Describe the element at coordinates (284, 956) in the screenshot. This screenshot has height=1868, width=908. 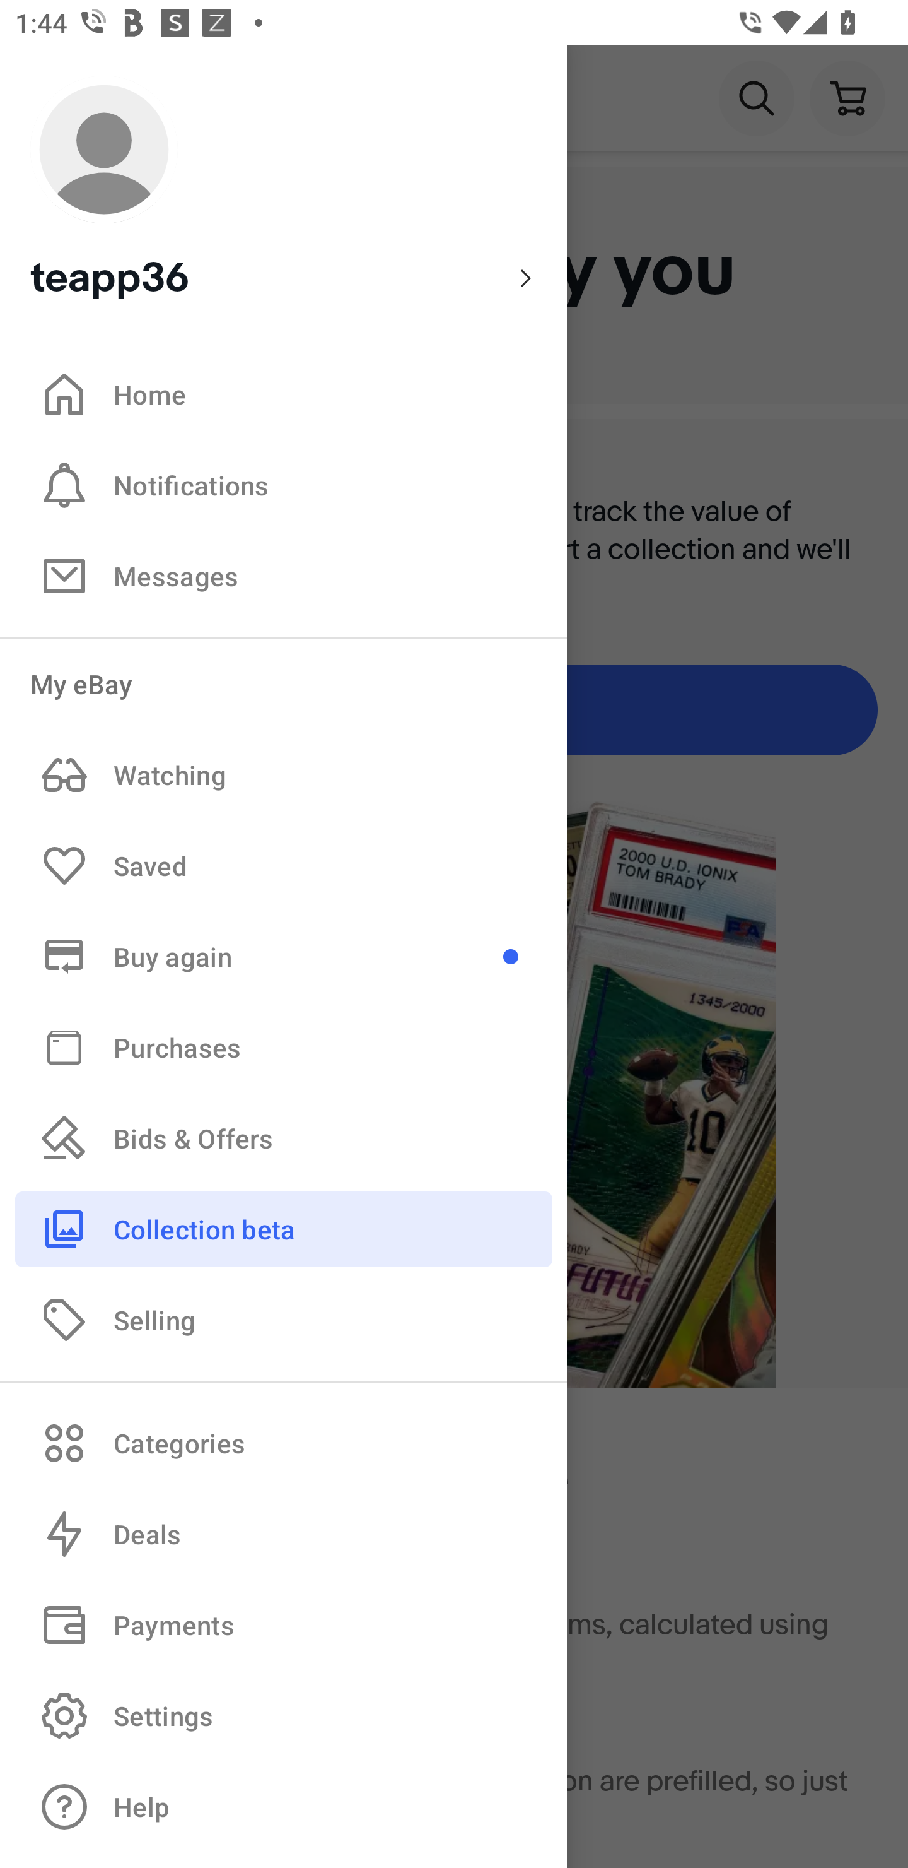
I see `Buy again Is new feature` at that location.